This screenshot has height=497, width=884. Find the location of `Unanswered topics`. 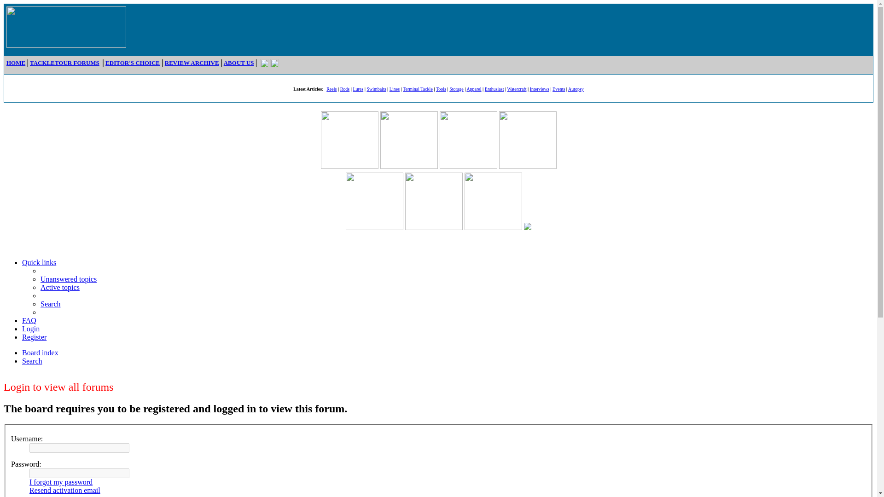

Unanswered topics is located at coordinates (68, 279).